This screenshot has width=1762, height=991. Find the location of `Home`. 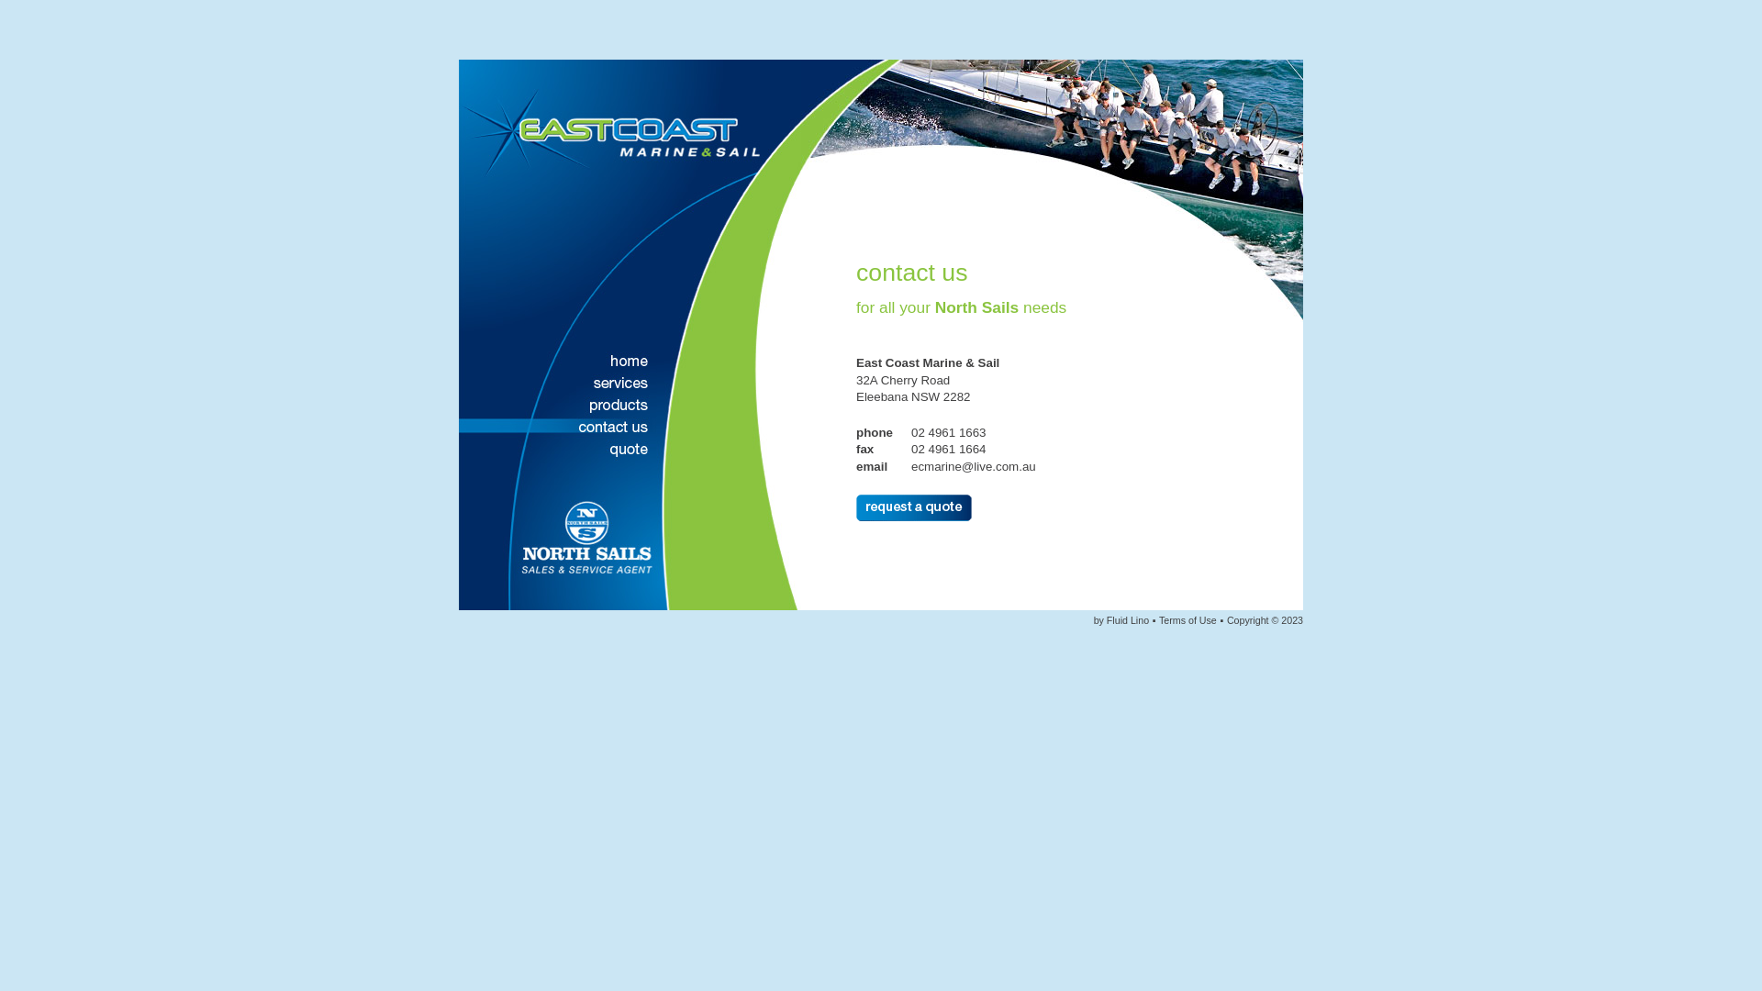

Home is located at coordinates (558, 362).